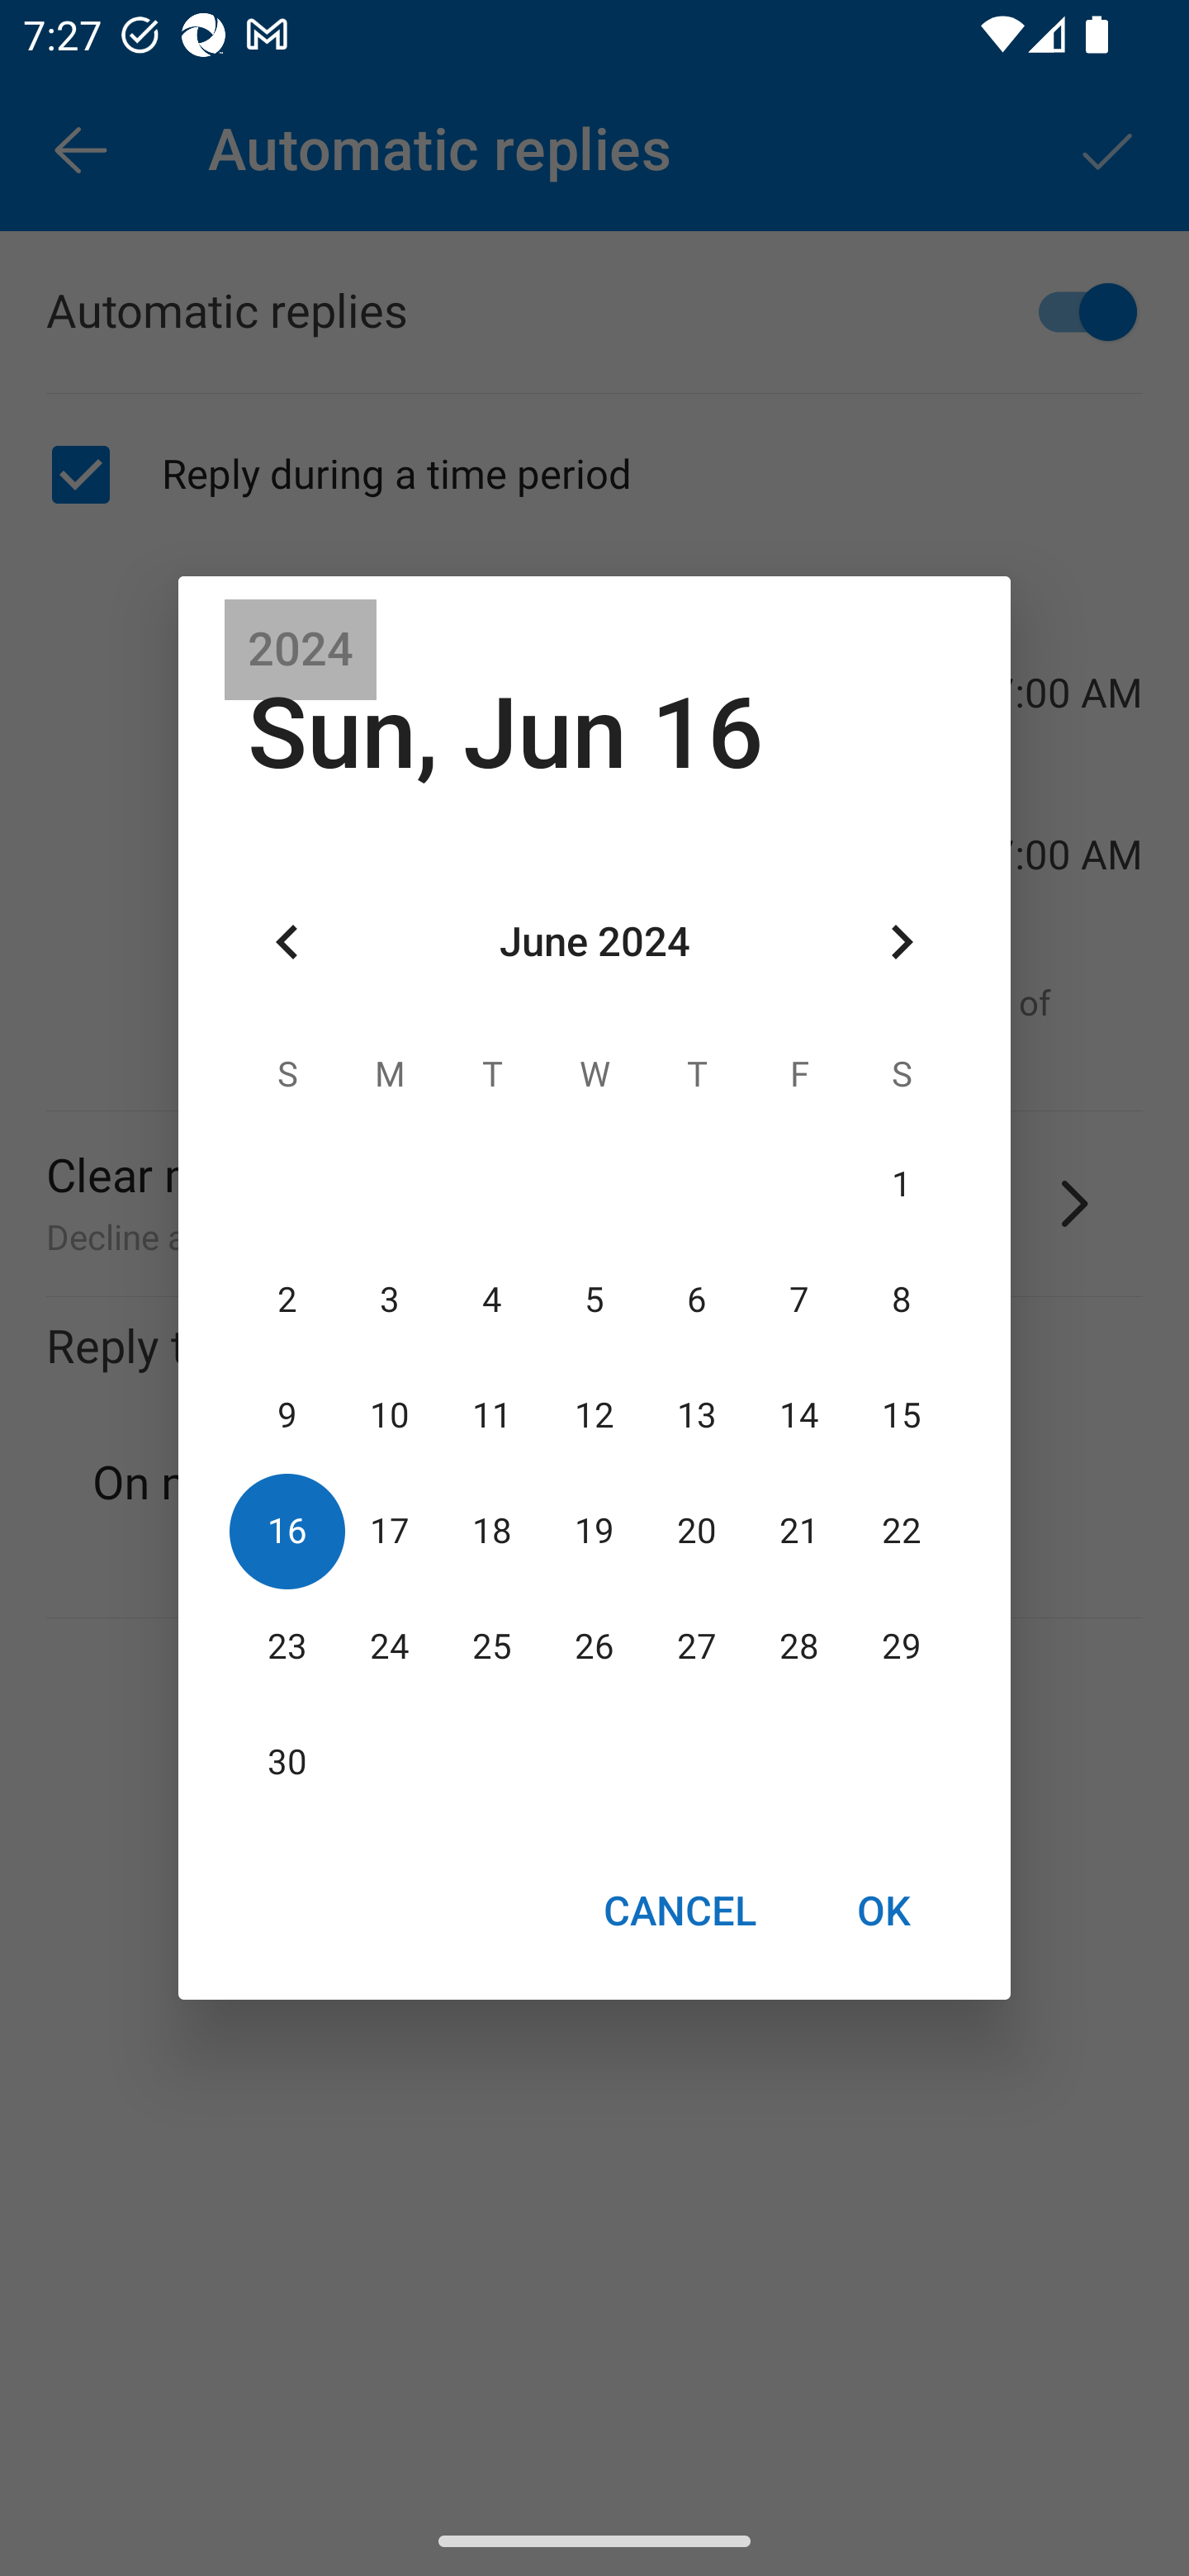 The image size is (1189, 2576). What do you see at coordinates (901, 1531) in the screenshot?
I see `22 22 June 2024` at bounding box center [901, 1531].